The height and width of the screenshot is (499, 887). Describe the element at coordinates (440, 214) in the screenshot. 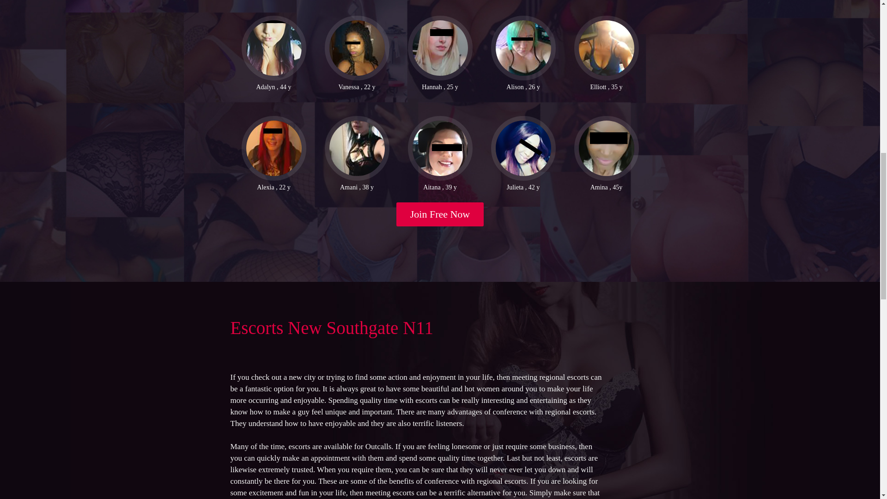

I see `Join Free Now` at that location.